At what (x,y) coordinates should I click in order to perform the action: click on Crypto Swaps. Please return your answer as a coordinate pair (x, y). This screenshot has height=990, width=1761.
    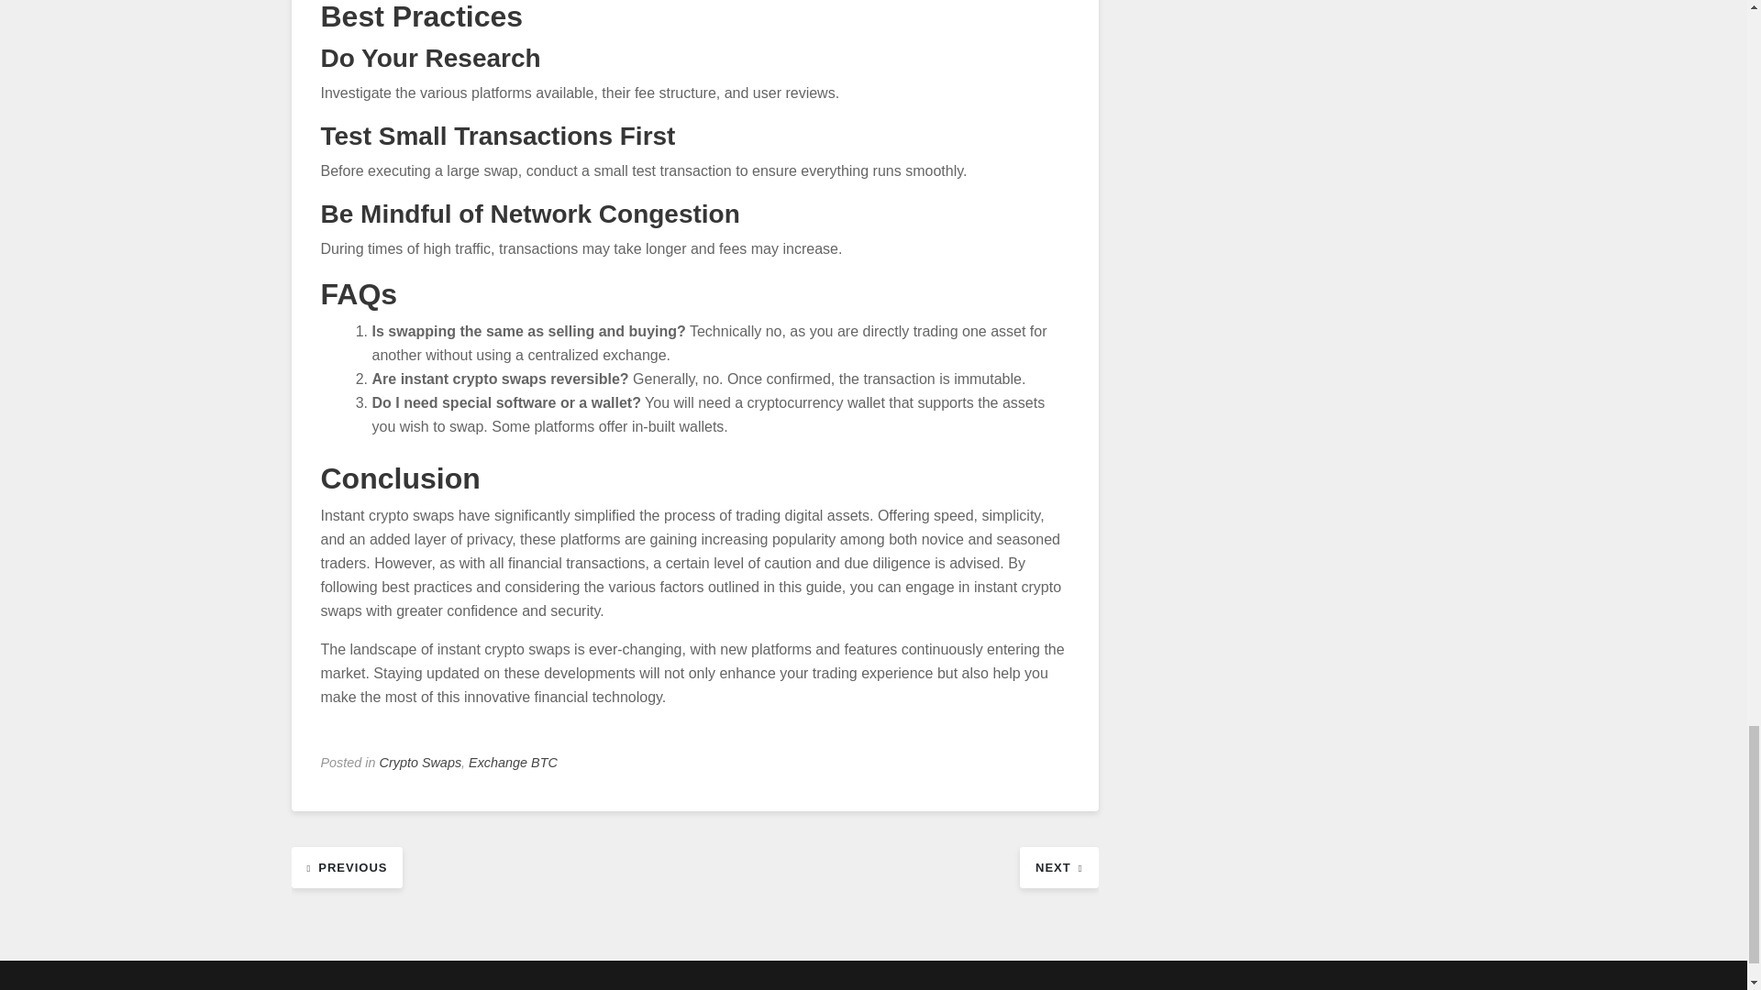
    Looking at the image, I should click on (420, 763).